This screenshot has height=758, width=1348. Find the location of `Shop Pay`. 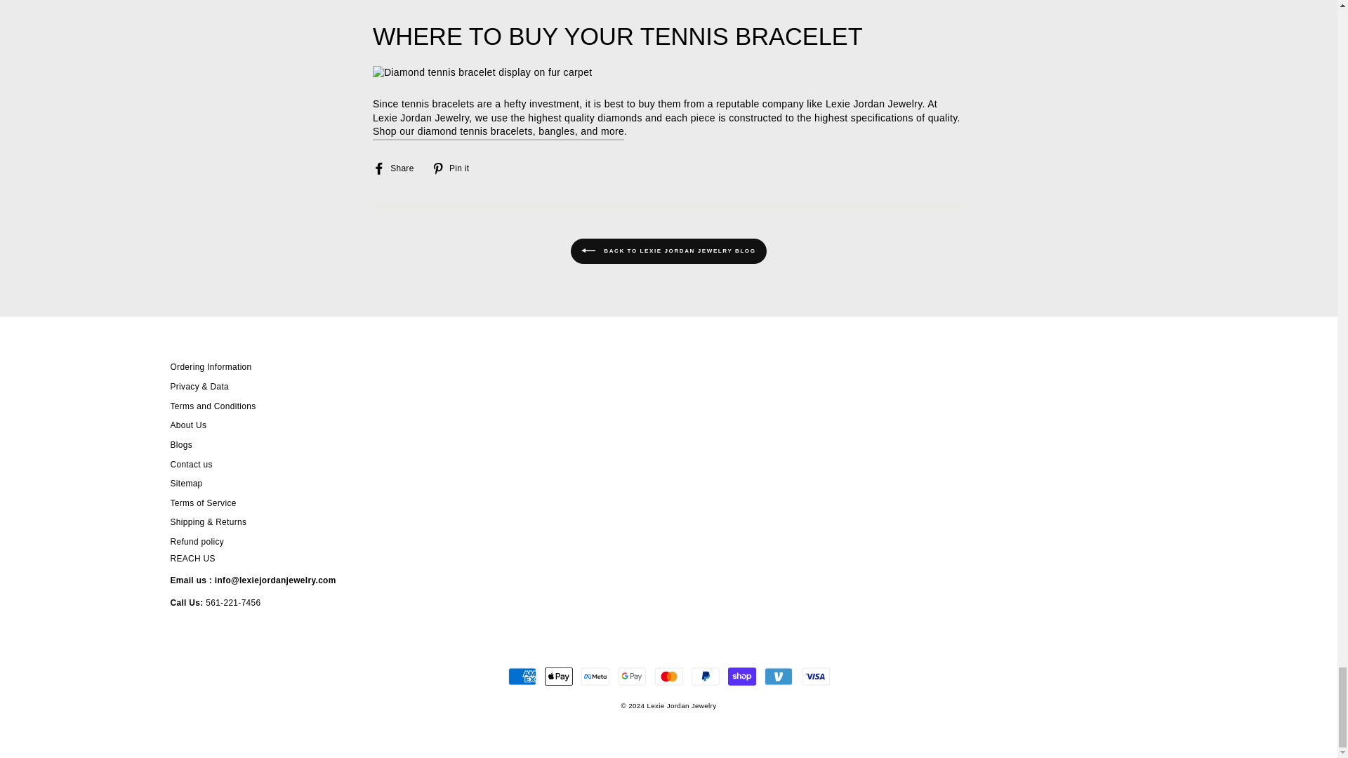

Shop Pay is located at coordinates (741, 676).